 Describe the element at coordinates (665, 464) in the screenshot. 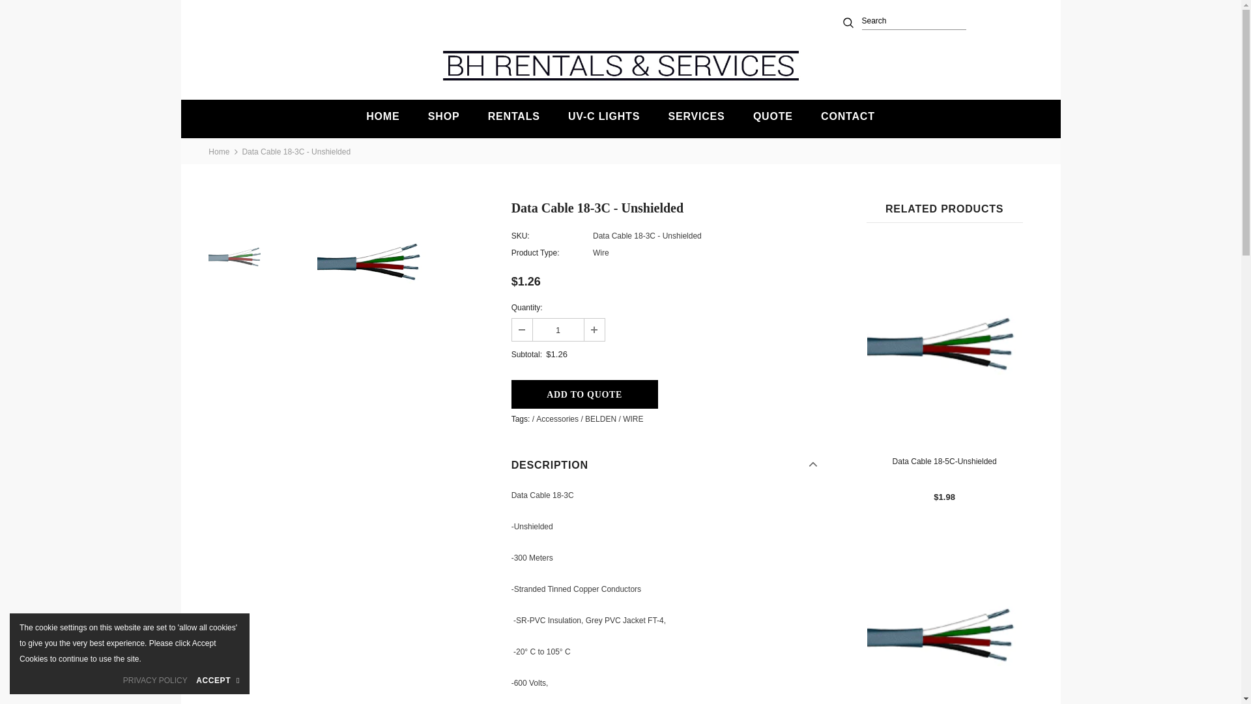

I see `DESCRIPTION` at that location.